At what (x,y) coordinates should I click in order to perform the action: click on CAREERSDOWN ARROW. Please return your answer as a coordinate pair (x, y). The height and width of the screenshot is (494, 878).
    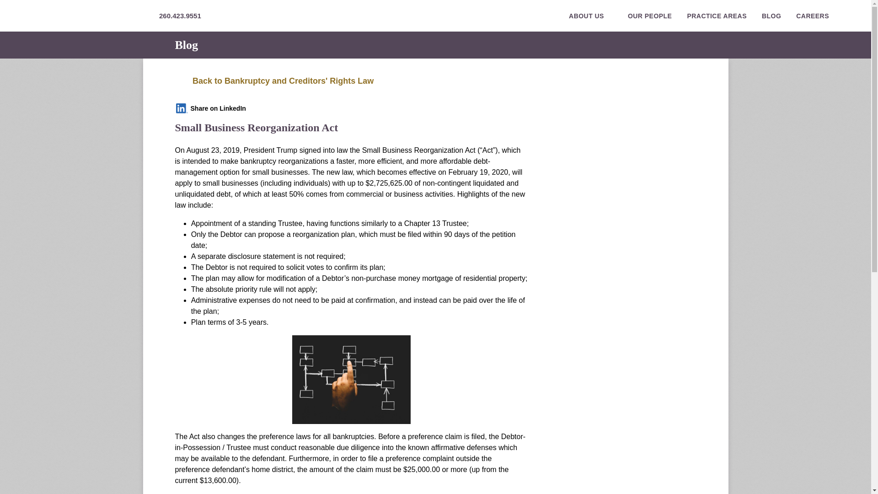
    Looking at the image, I should click on (817, 16).